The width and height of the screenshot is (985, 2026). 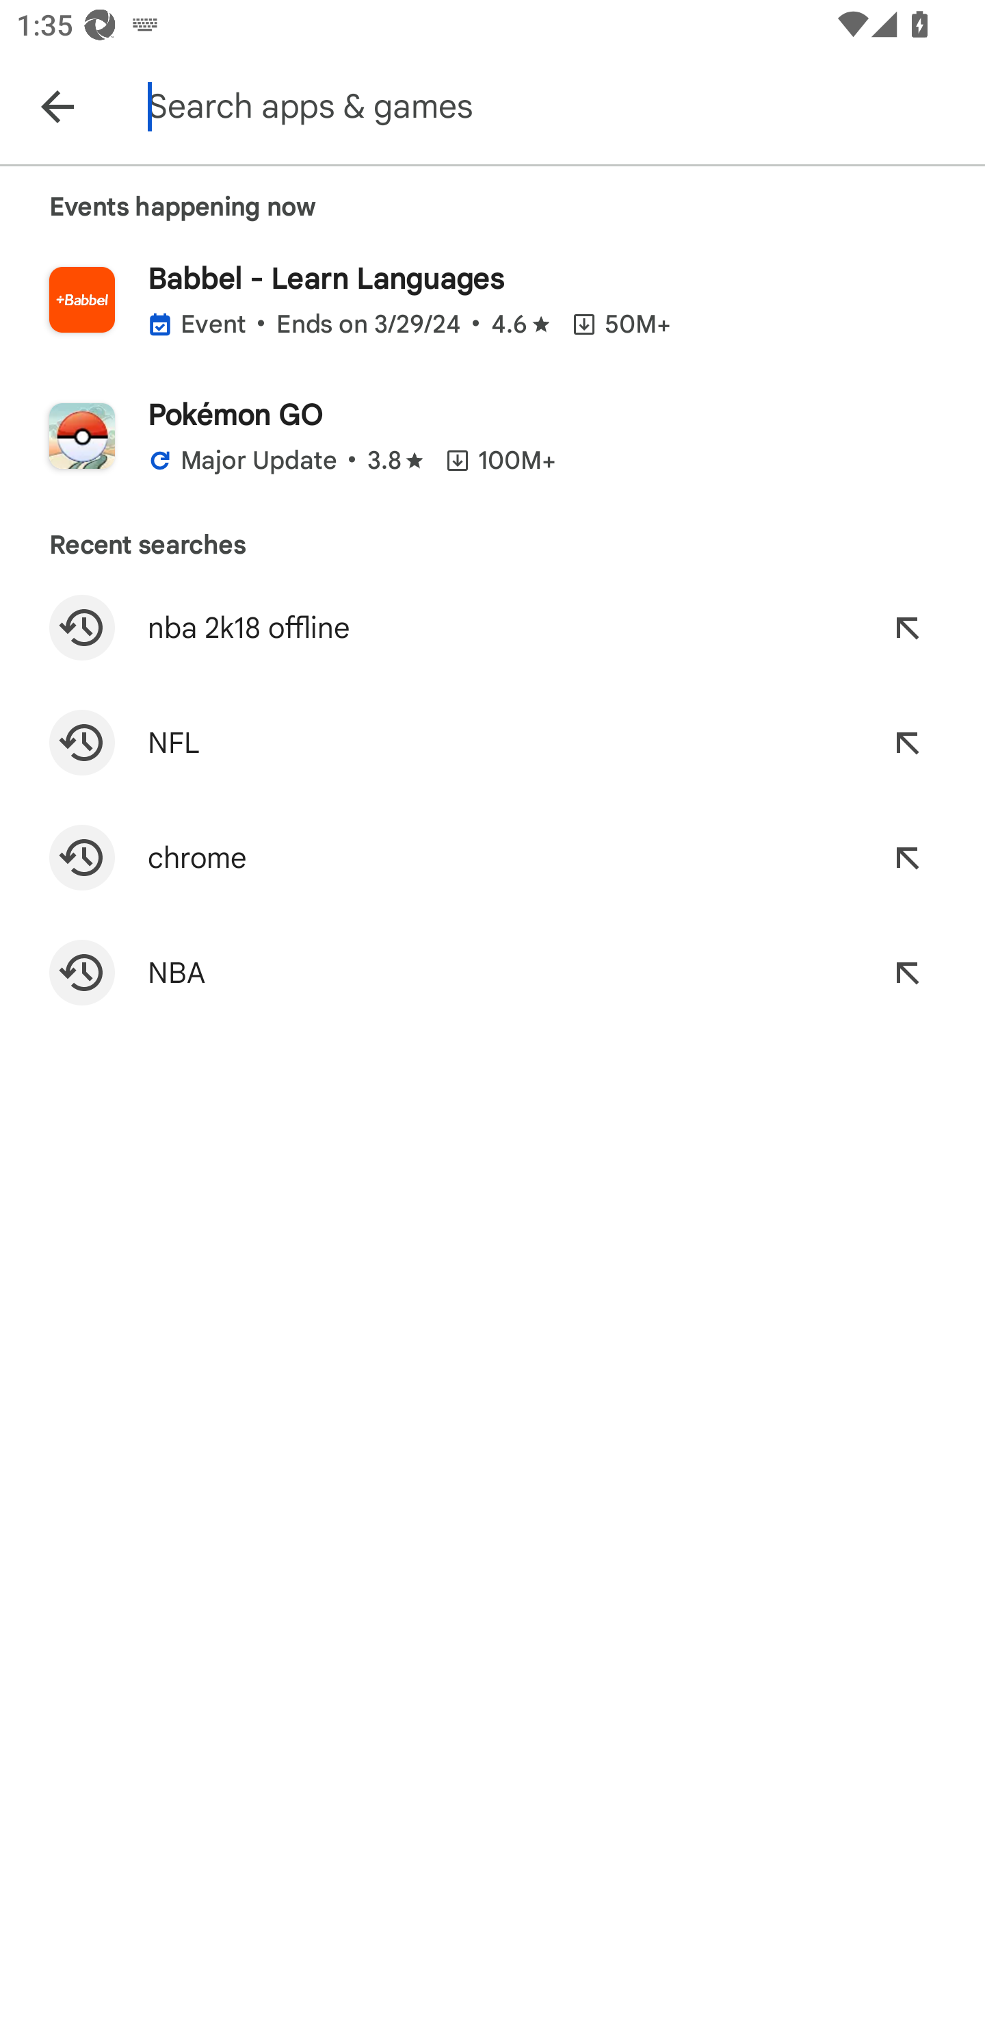 What do you see at coordinates (492, 972) in the screenshot?
I see `Search for "NBA"  Refine search to "NBA"` at bounding box center [492, 972].